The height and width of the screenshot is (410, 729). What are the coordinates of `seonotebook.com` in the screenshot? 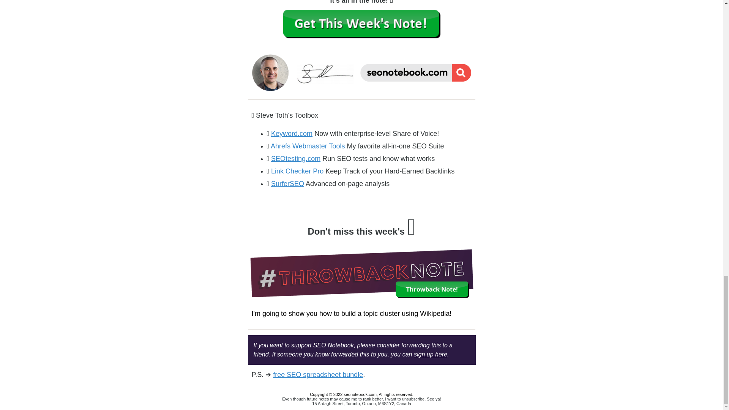 It's located at (360, 394).